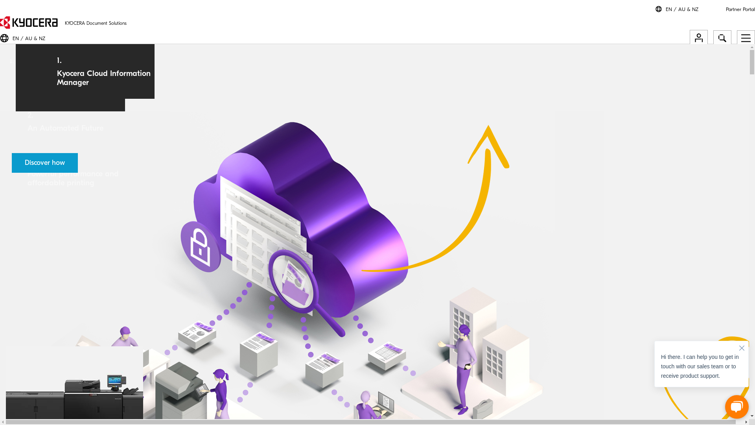  Describe the element at coordinates (53, 338) in the screenshot. I see `Insights From Kyocera` at that location.